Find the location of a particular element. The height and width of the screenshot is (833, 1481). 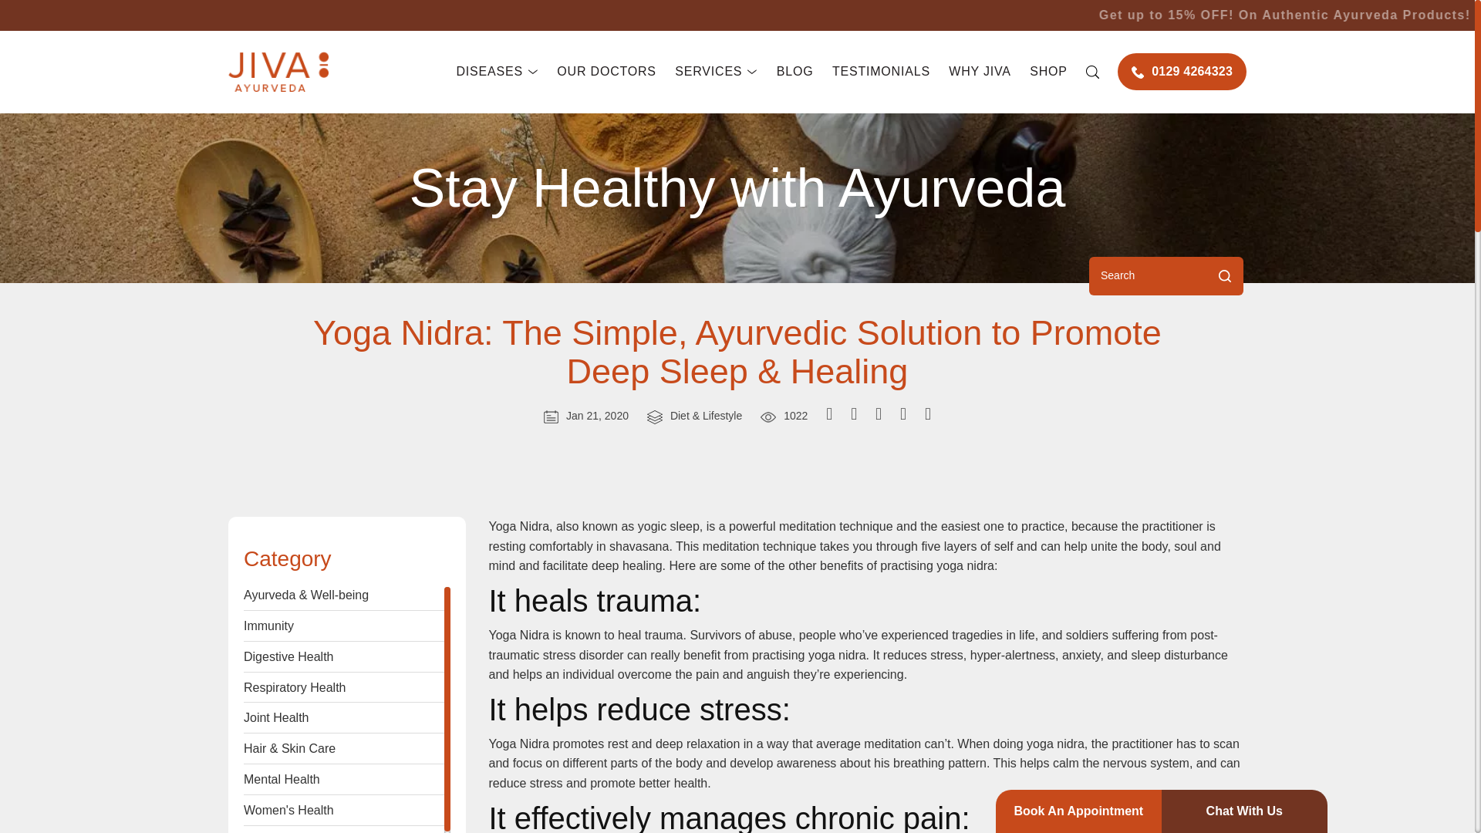

date is located at coordinates (551, 416).